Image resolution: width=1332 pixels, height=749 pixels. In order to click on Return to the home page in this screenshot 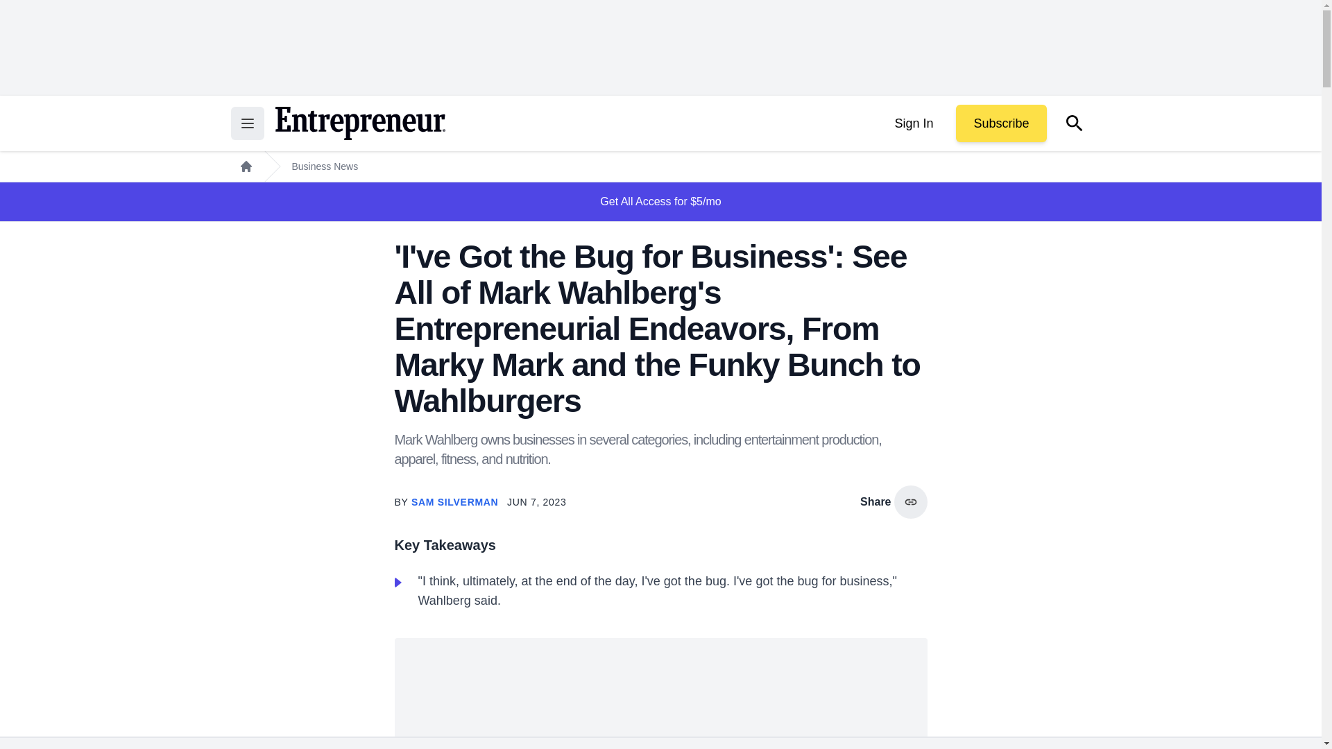, I will do `click(359, 123)`.